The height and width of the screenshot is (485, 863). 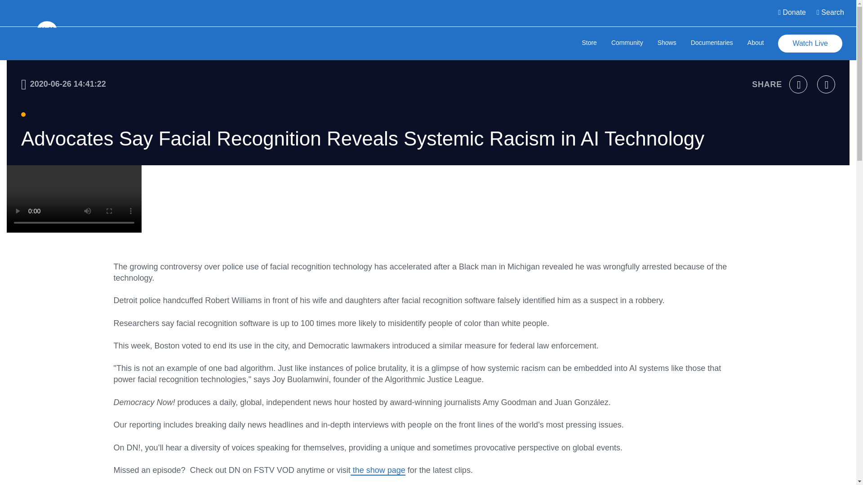 What do you see at coordinates (810, 43) in the screenshot?
I see `Watch Live` at bounding box center [810, 43].